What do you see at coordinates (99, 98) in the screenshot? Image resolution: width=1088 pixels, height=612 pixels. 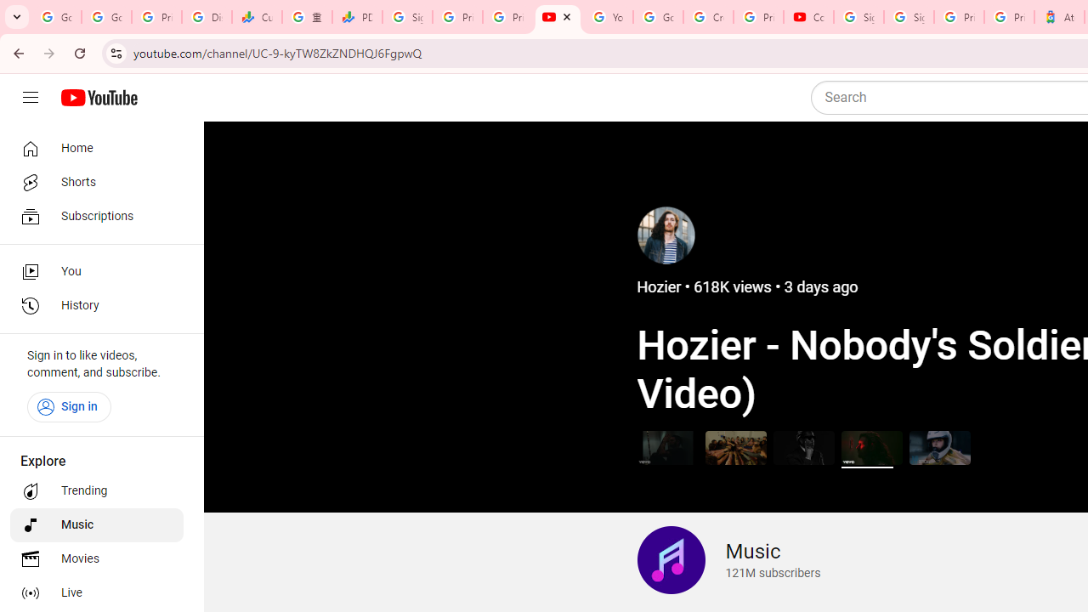 I see `YouTube Home` at bounding box center [99, 98].